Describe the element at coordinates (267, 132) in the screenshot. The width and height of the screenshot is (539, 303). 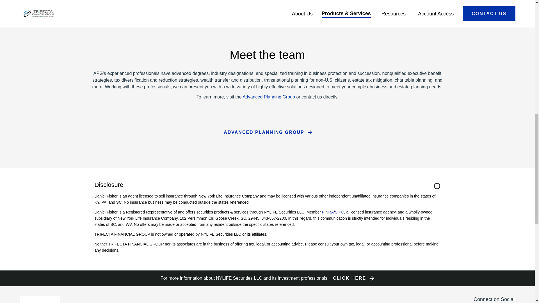
I see `ADVANCED PLANNING GROUP` at that location.